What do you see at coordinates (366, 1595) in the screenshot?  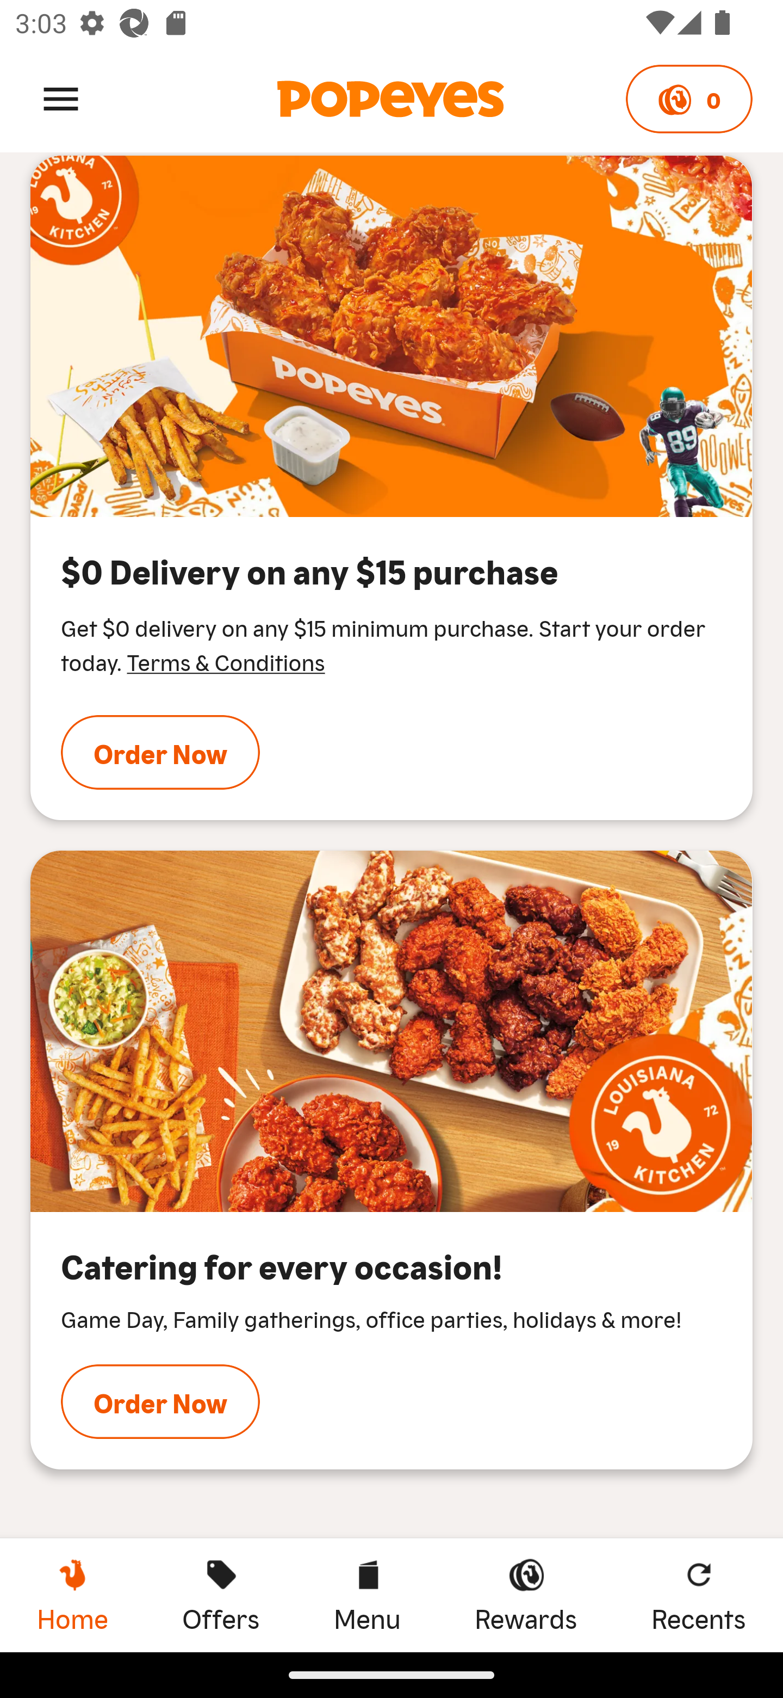 I see `Menu Menu Menu` at bounding box center [366, 1595].